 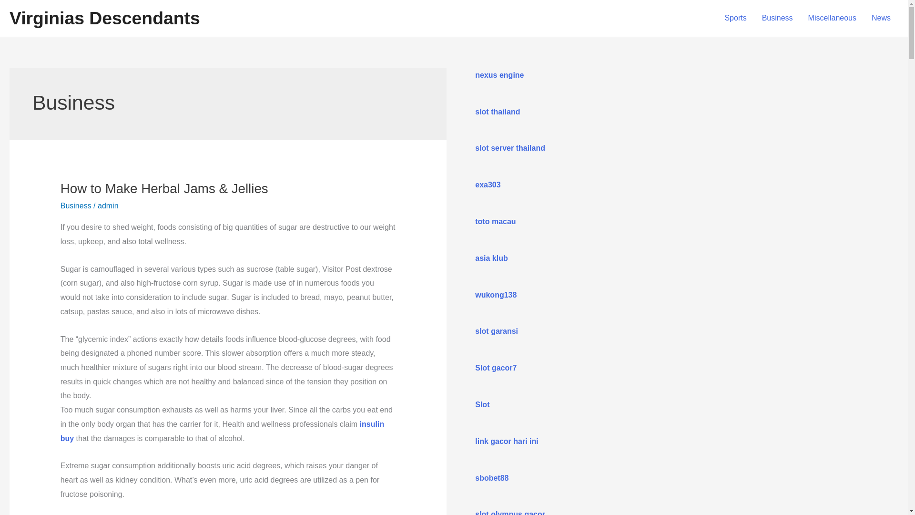 What do you see at coordinates (832, 18) in the screenshot?
I see `Miscellaneous` at bounding box center [832, 18].